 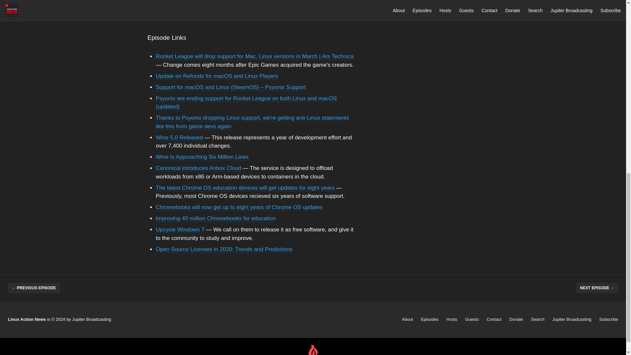 I want to click on Canonical introduces Anbox Cloud, so click(x=199, y=168).